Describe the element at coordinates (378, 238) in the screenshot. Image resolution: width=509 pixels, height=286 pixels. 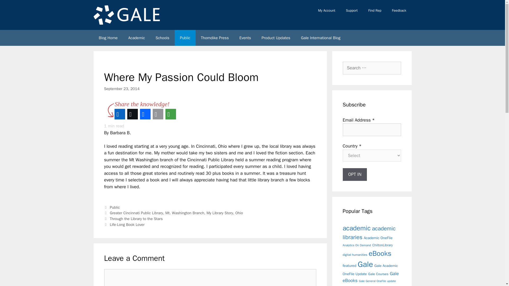
I see `Academic OneFile` at that location.